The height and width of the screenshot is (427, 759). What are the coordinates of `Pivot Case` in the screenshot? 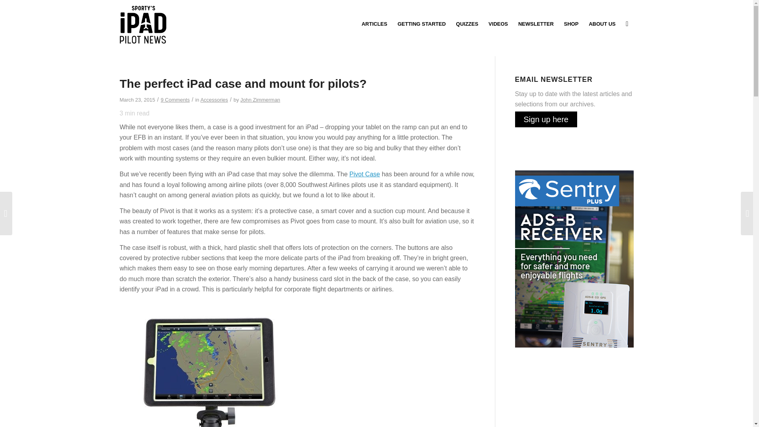 It's located at (364, 174).